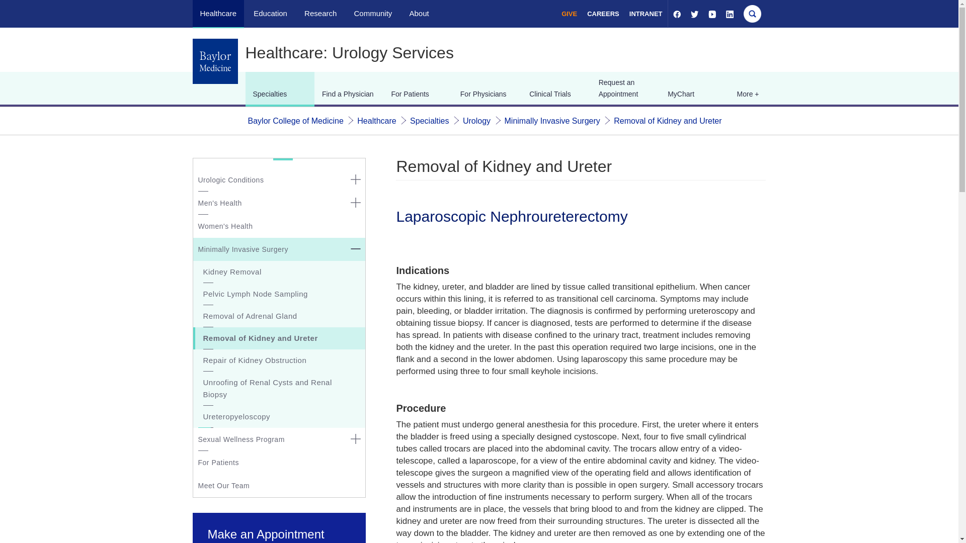 The image size is (966, 543). Describe the element at coordinates (270, 13) in the screenshot. I see `Education` at that location.